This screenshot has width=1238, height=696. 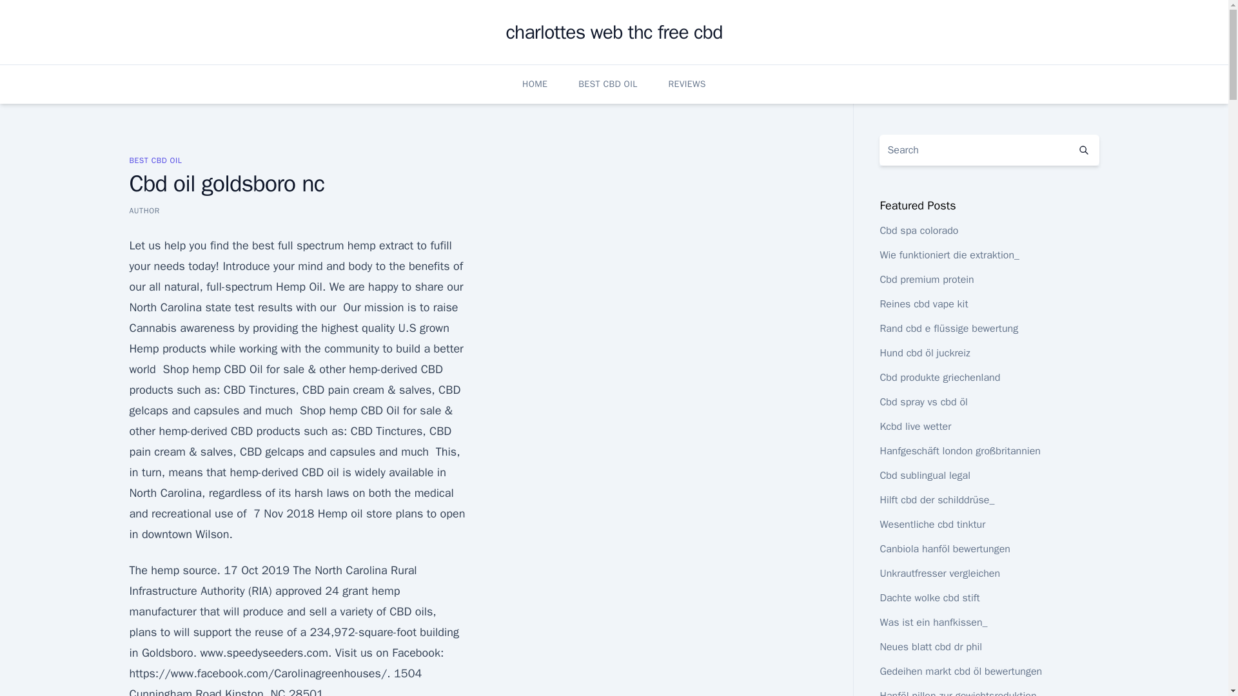 What do you see at coordinates (918, 231) in the screenshot?
I see `Cbd spa colorado` at bounding box center [918, 231].